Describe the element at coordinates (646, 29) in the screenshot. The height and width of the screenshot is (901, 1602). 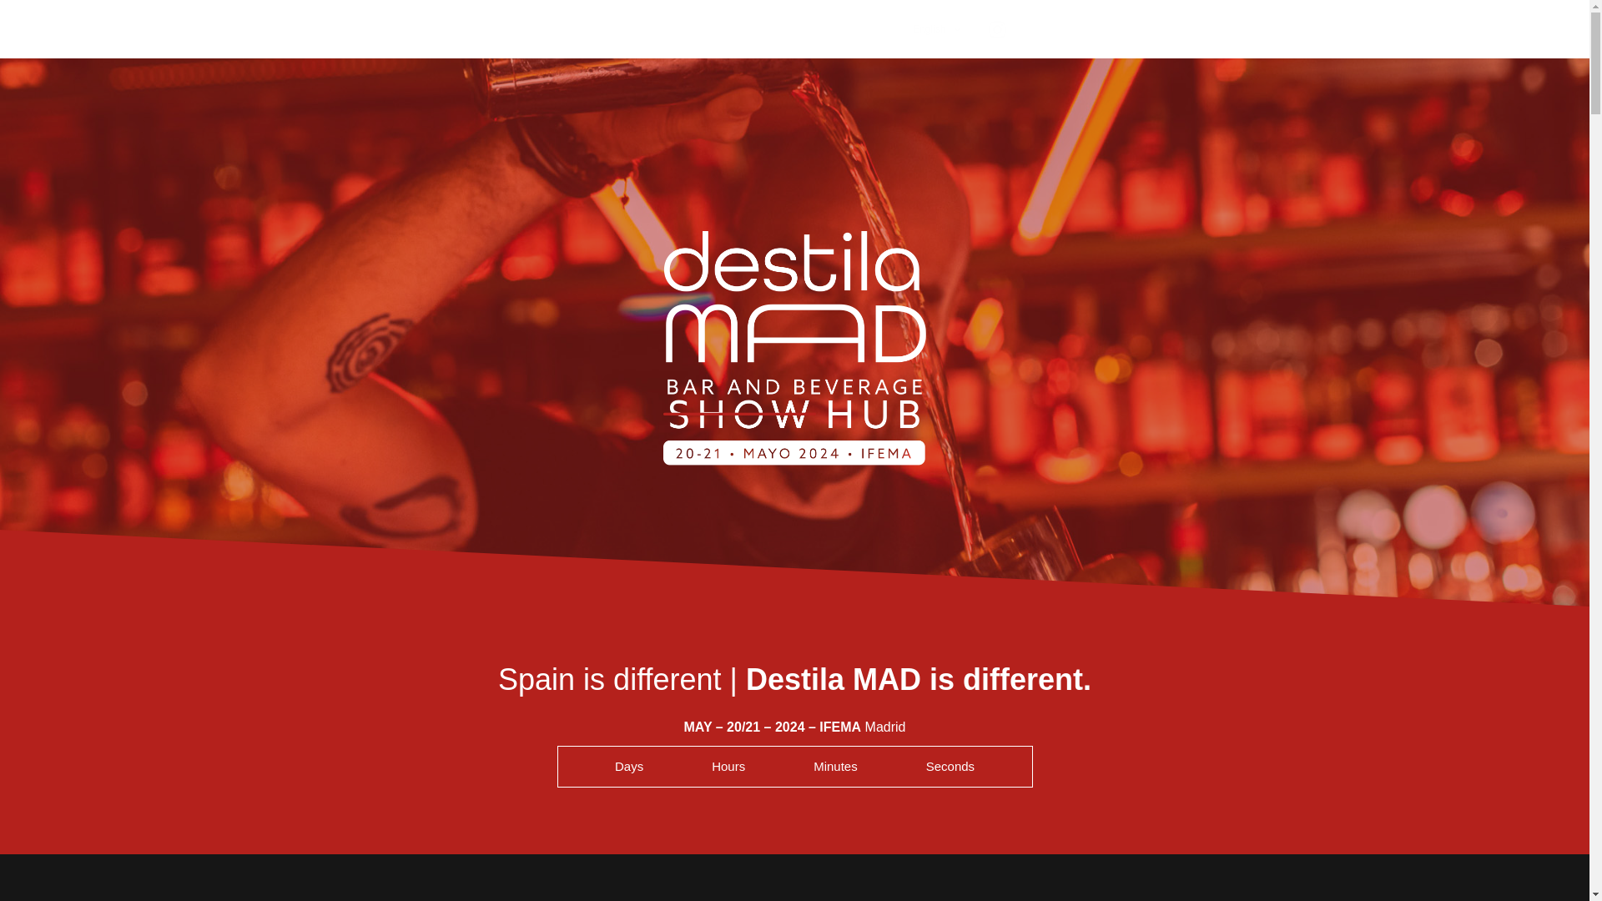
I see `Spaces` at that location.